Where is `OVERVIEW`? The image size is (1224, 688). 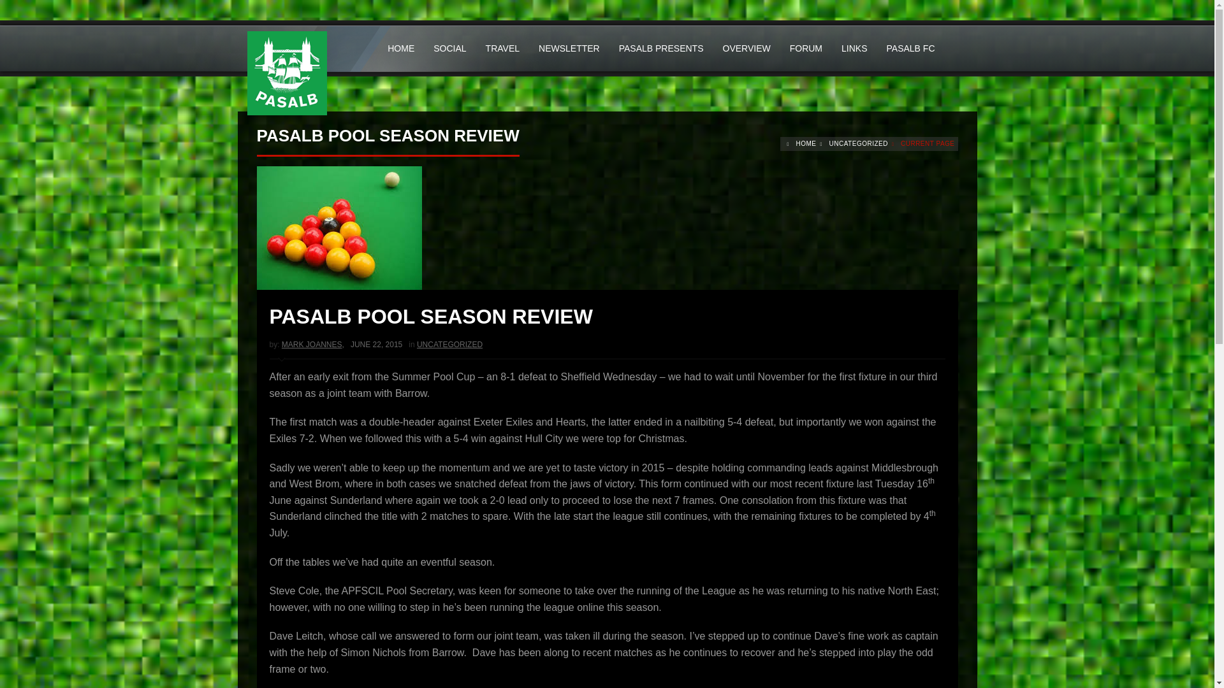 OVERVIEW is located at coordinates (746, 48).